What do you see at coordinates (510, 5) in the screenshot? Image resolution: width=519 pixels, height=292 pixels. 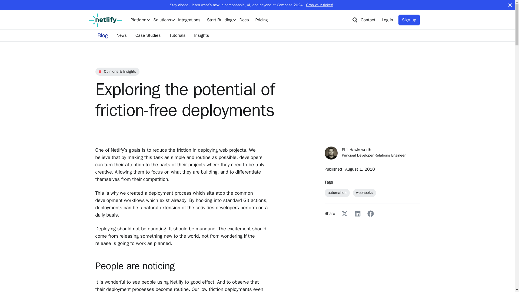 I see `Close announcement bar` at bounding box center [510, 5].